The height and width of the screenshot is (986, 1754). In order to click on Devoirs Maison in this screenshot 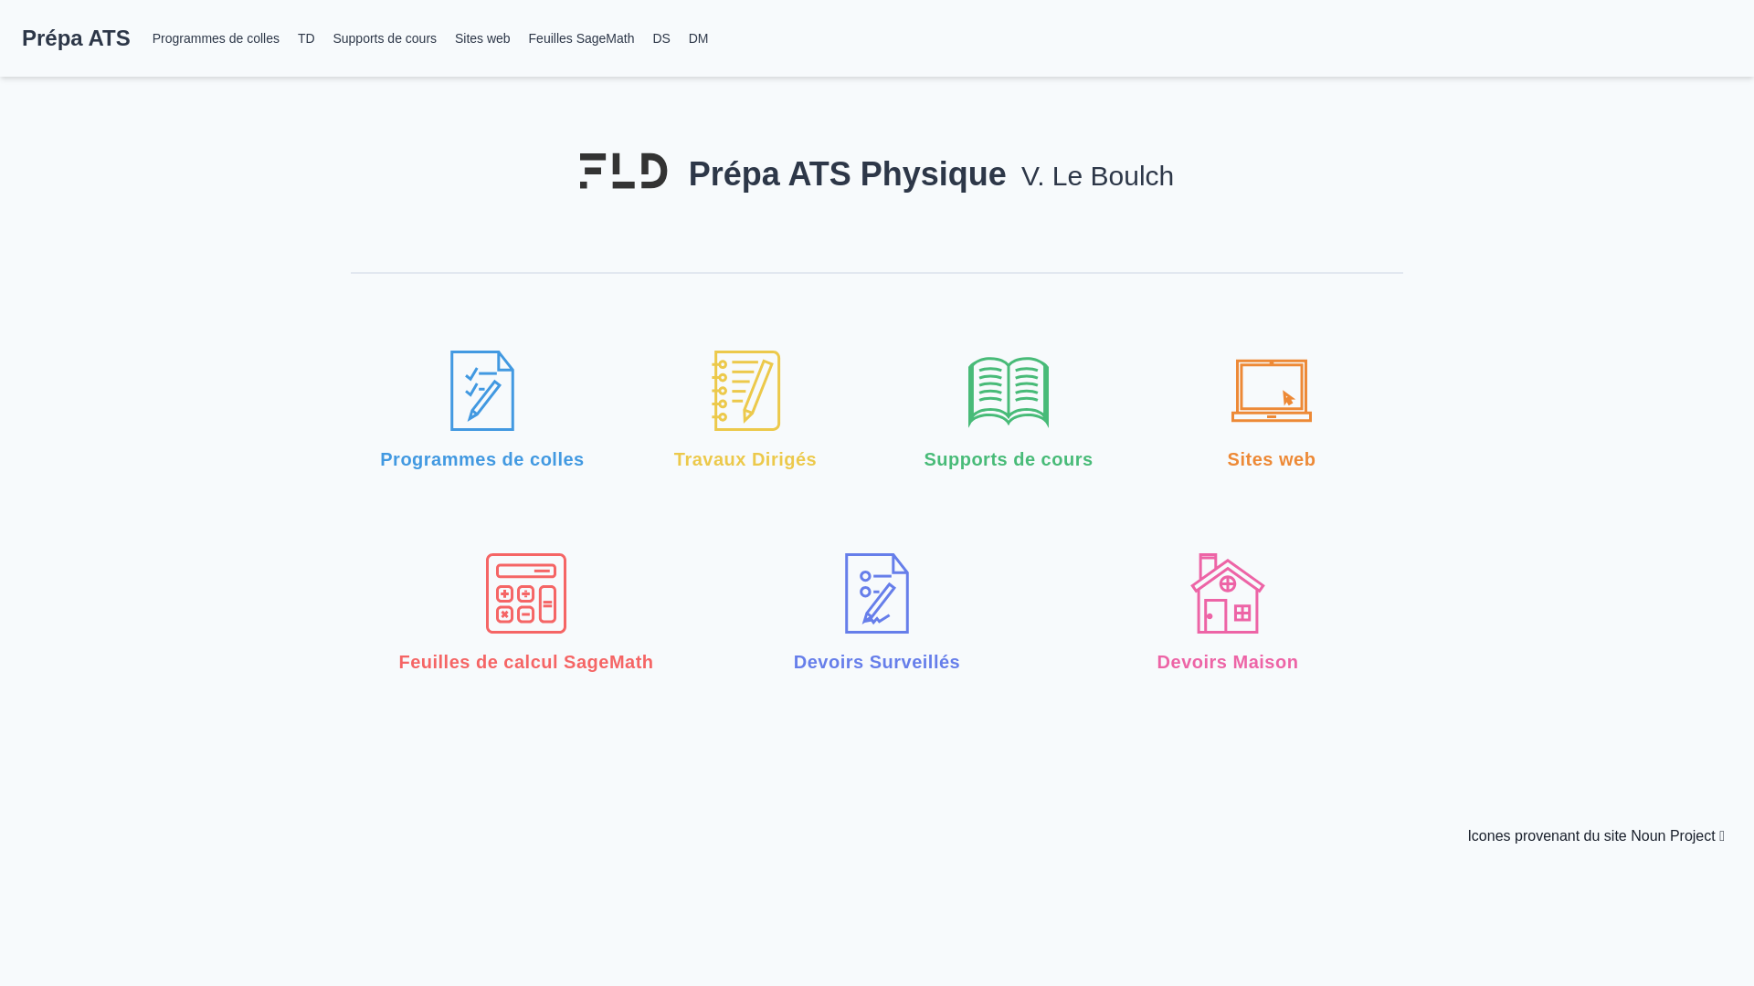, I will do `click(1228, 614)`.